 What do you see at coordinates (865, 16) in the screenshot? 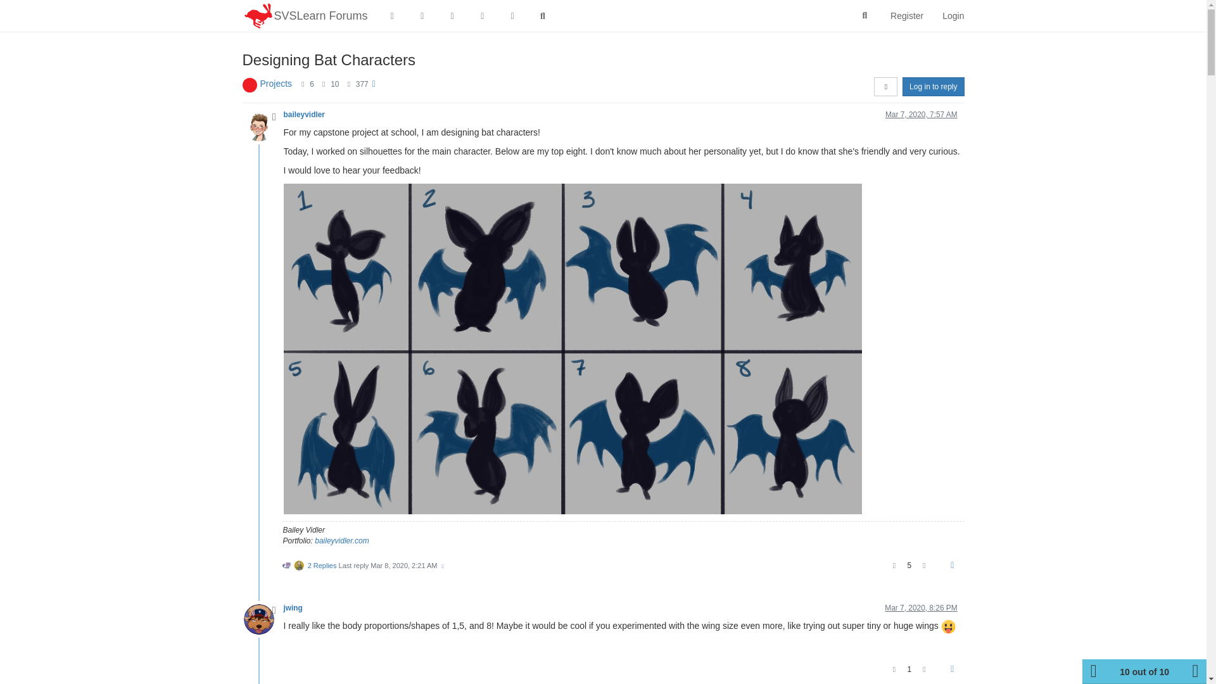
I see `Search` at bounding box center [865, 16].